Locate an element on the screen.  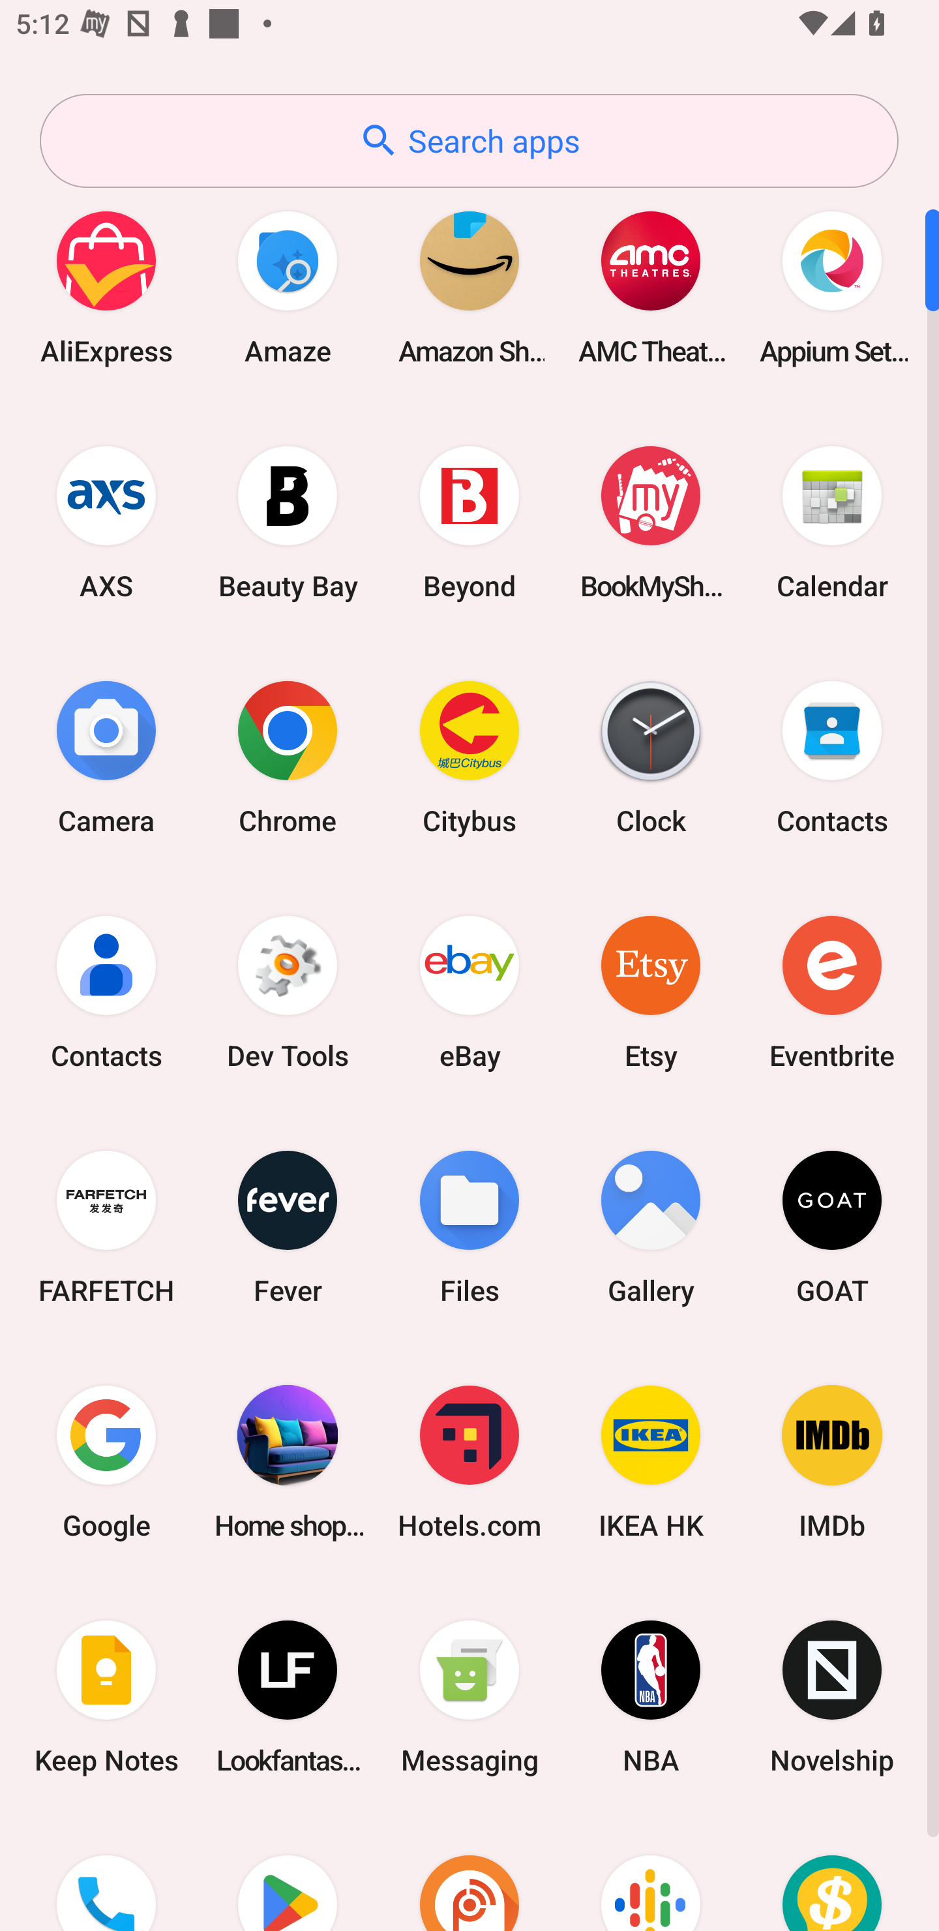
Camera is located at coordinates (106, 757).